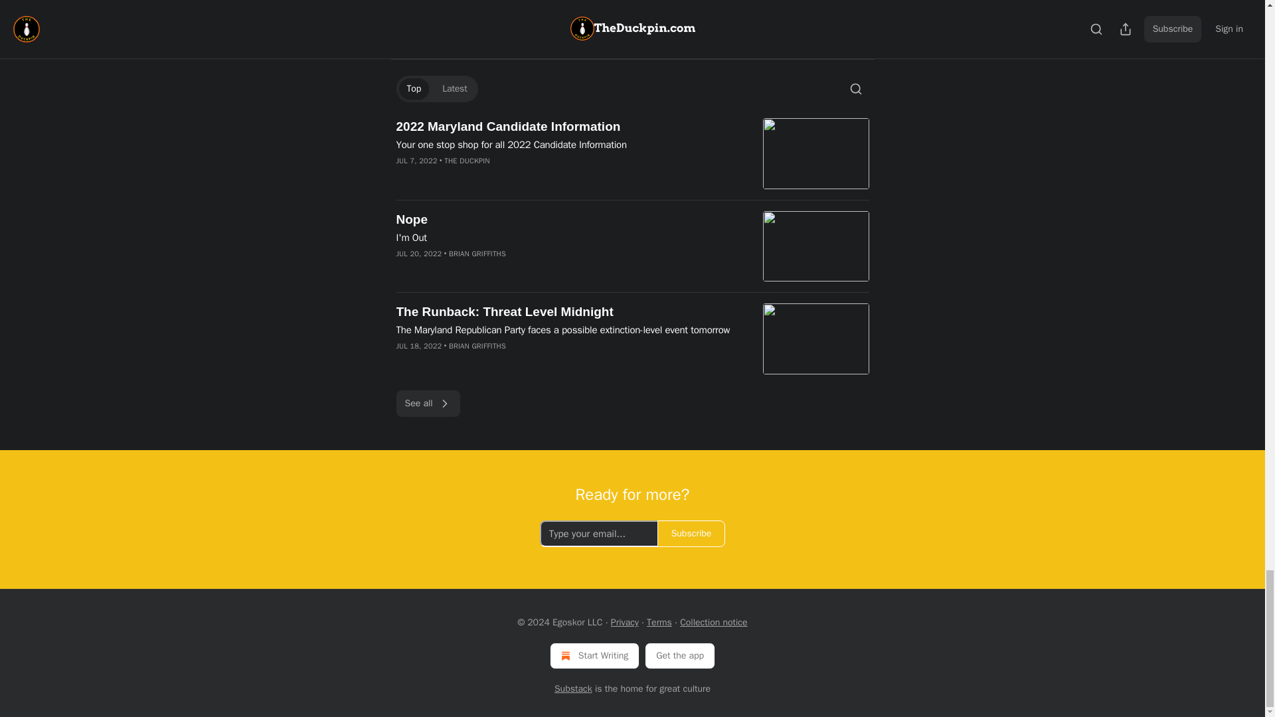 This screenshot has height=717, width=1275. I want to click on Your one stop shop for all 2022 Candidate Information, so click(570, 145).